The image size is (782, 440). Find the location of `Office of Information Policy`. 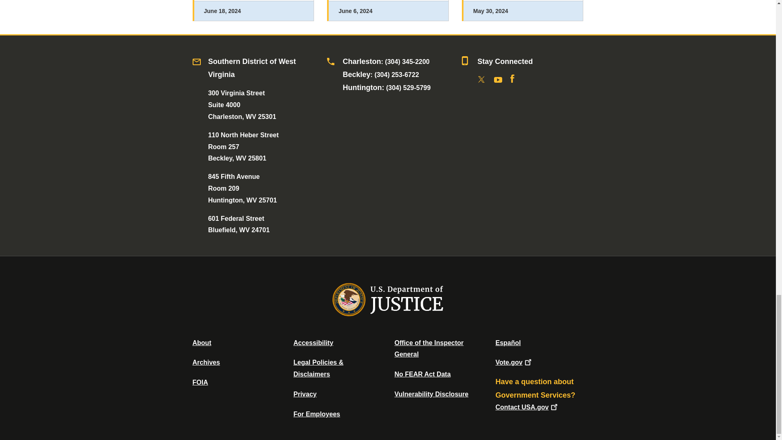

Office of Information Policy is located at coordinates (200, 382).